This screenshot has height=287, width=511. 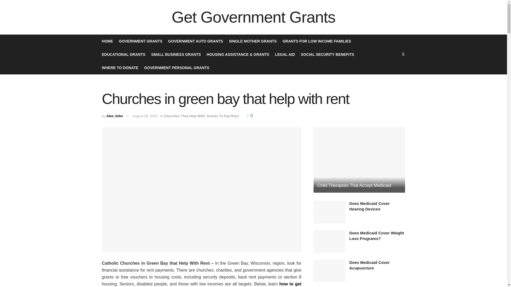 I want to click on GOVERNMENT GRANTS, so click(x=140, y=41).